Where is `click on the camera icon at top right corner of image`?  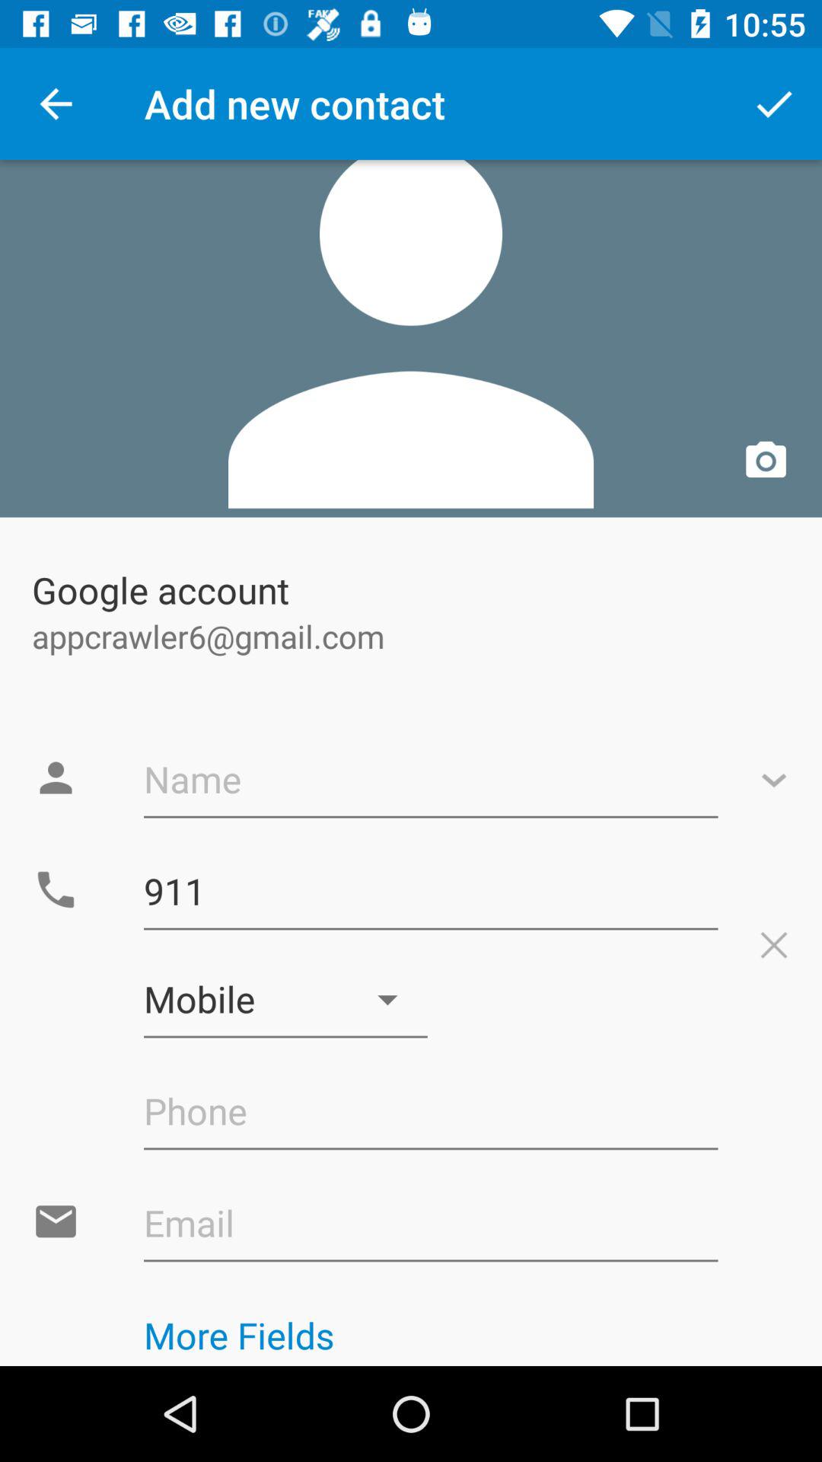
click on the camera icon at top right corner of image is located at coordinates (766, 461).